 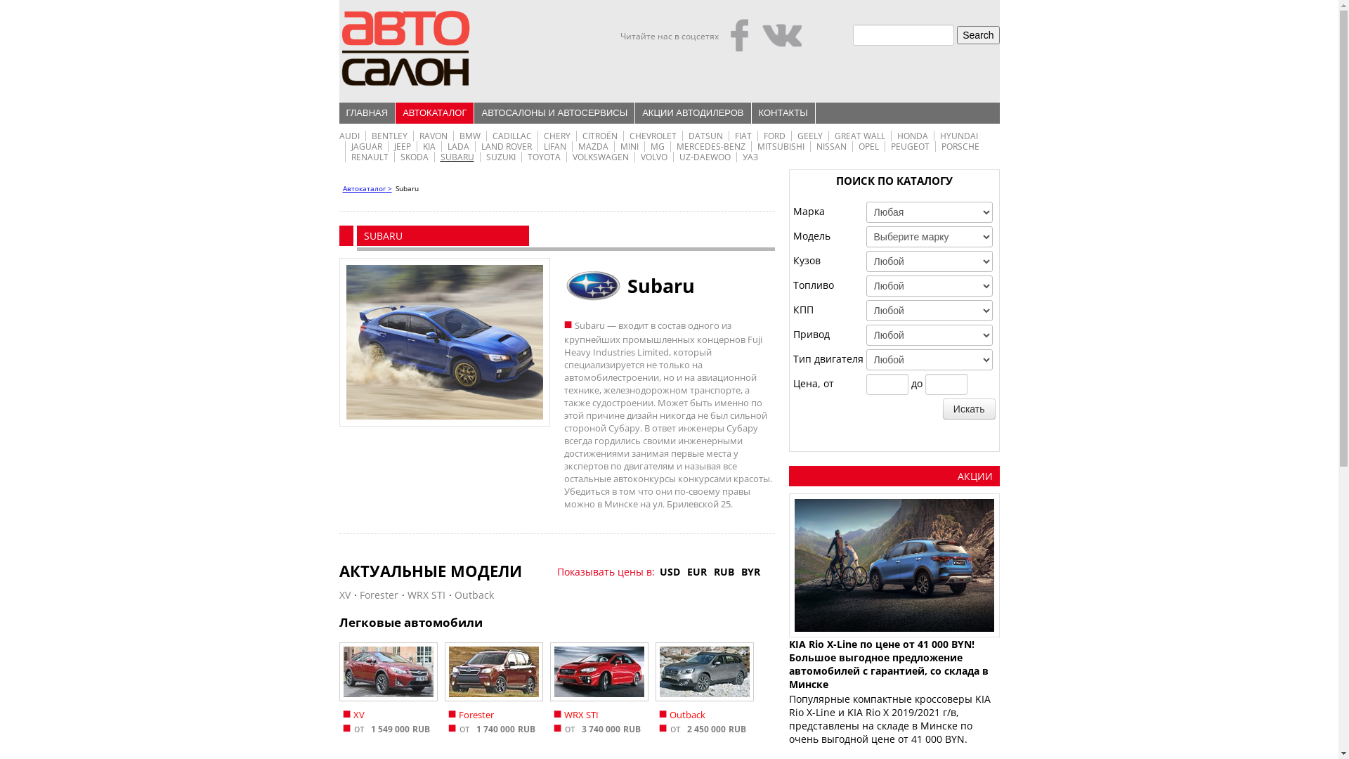 I want to click on WRX STI, so click(x=599, y=672).